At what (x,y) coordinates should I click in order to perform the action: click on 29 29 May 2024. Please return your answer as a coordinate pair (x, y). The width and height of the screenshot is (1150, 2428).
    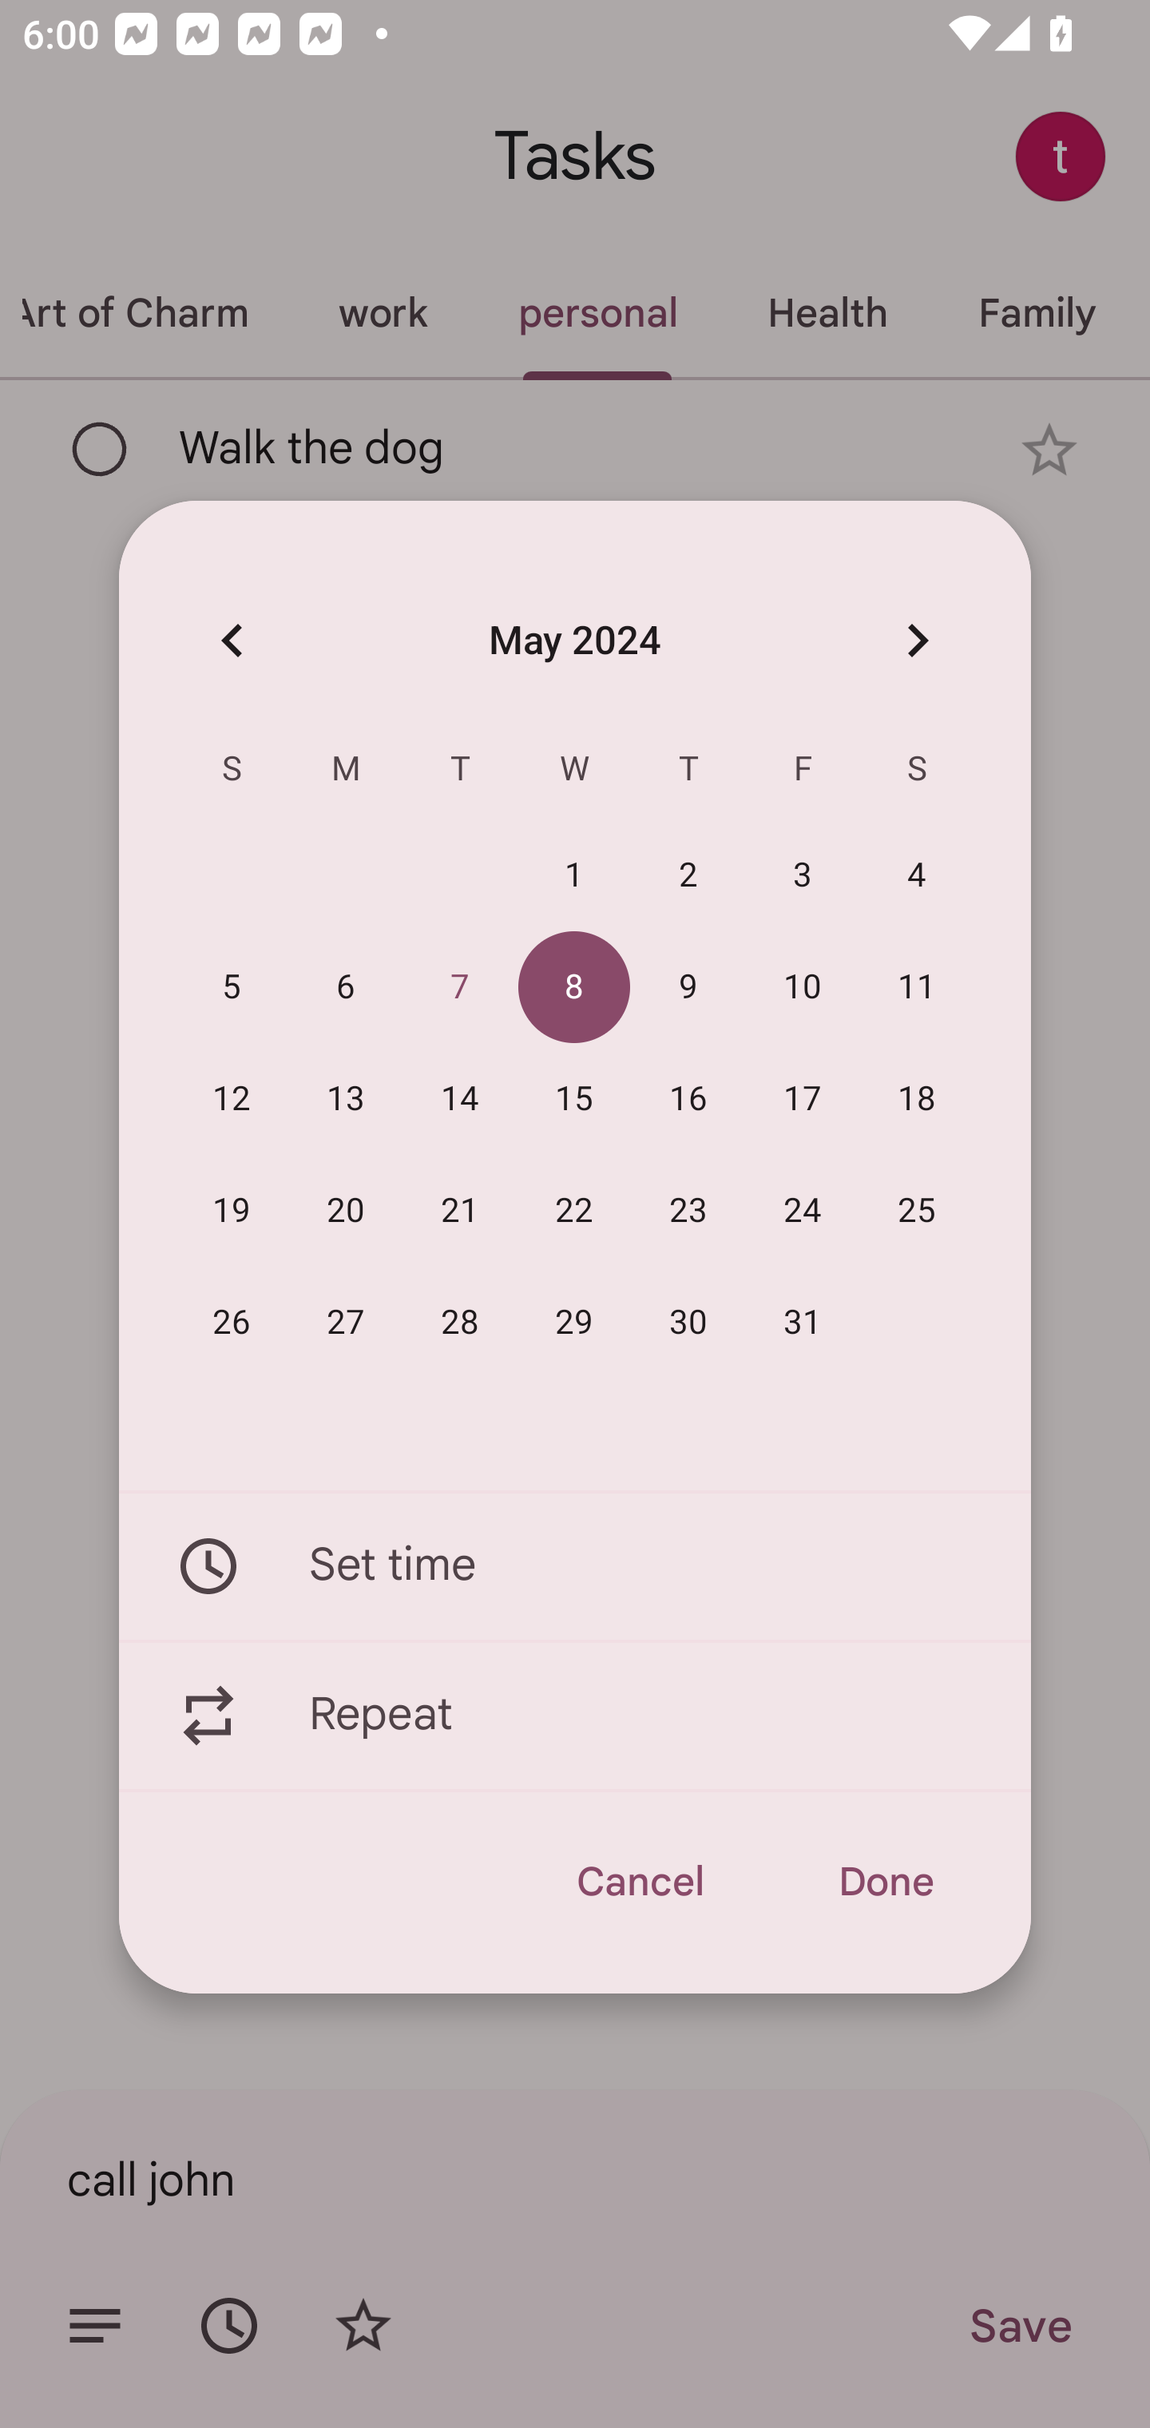
    Looking at the image, I should click on (574, 1323).